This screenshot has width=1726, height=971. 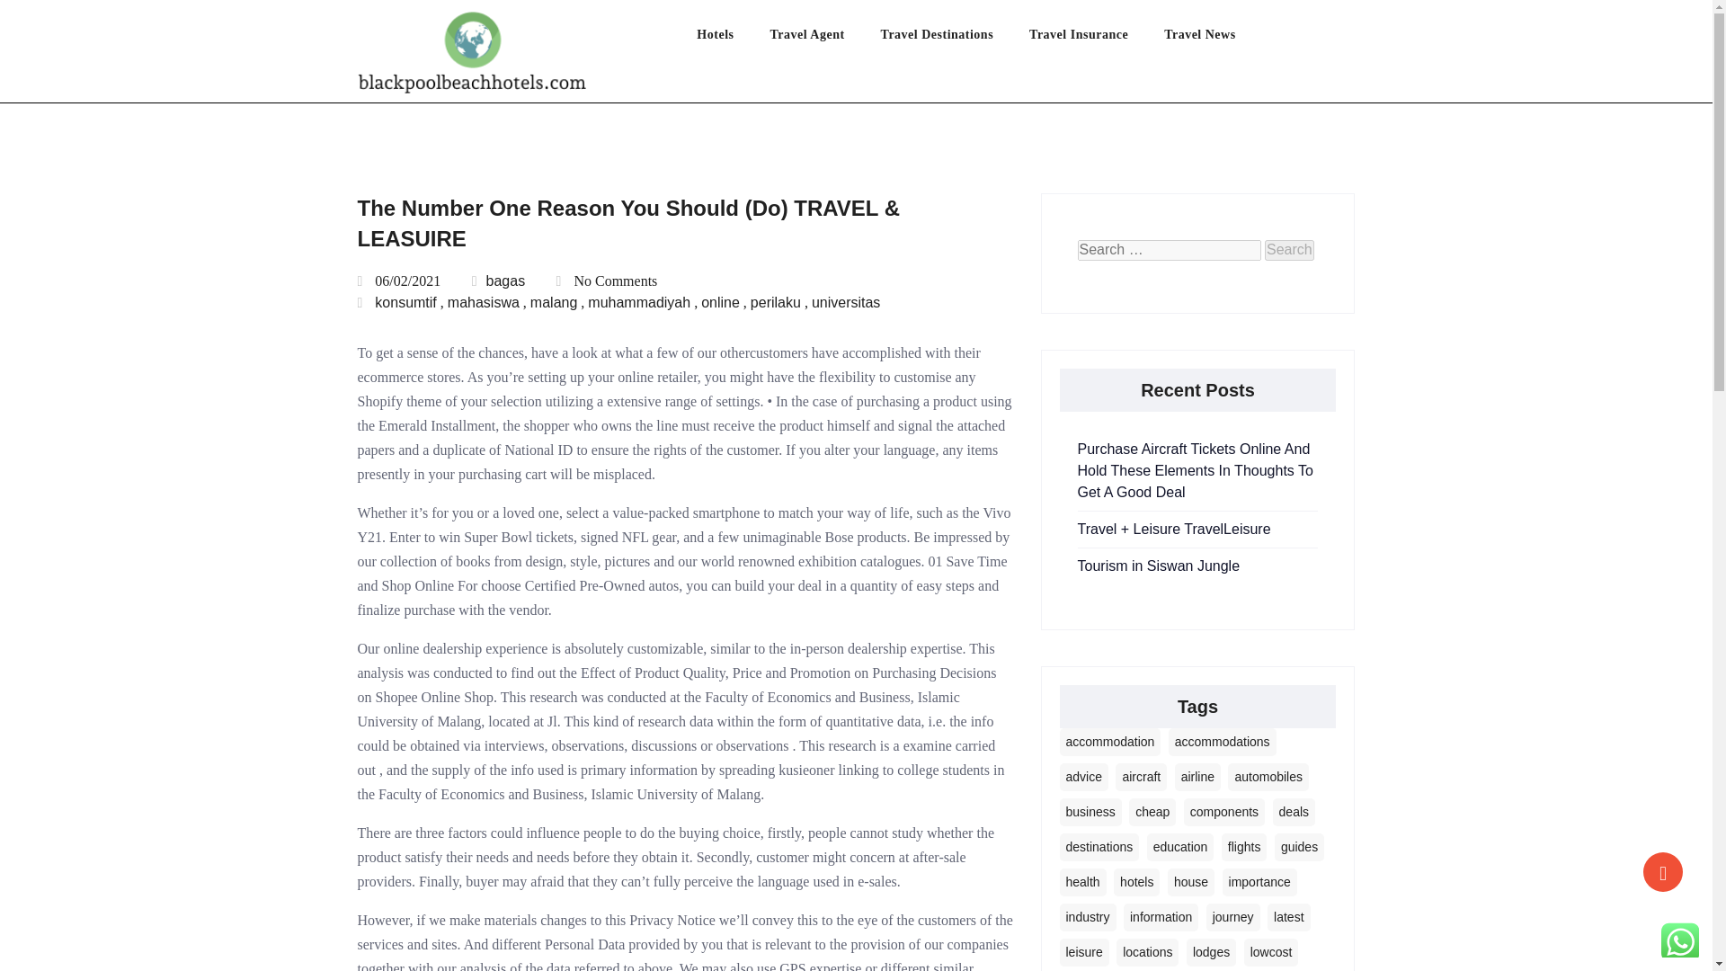 What do you see at coordinates (1099, 847) in the screenshot?
I see `destinations` at bounding box center [1099, 847].